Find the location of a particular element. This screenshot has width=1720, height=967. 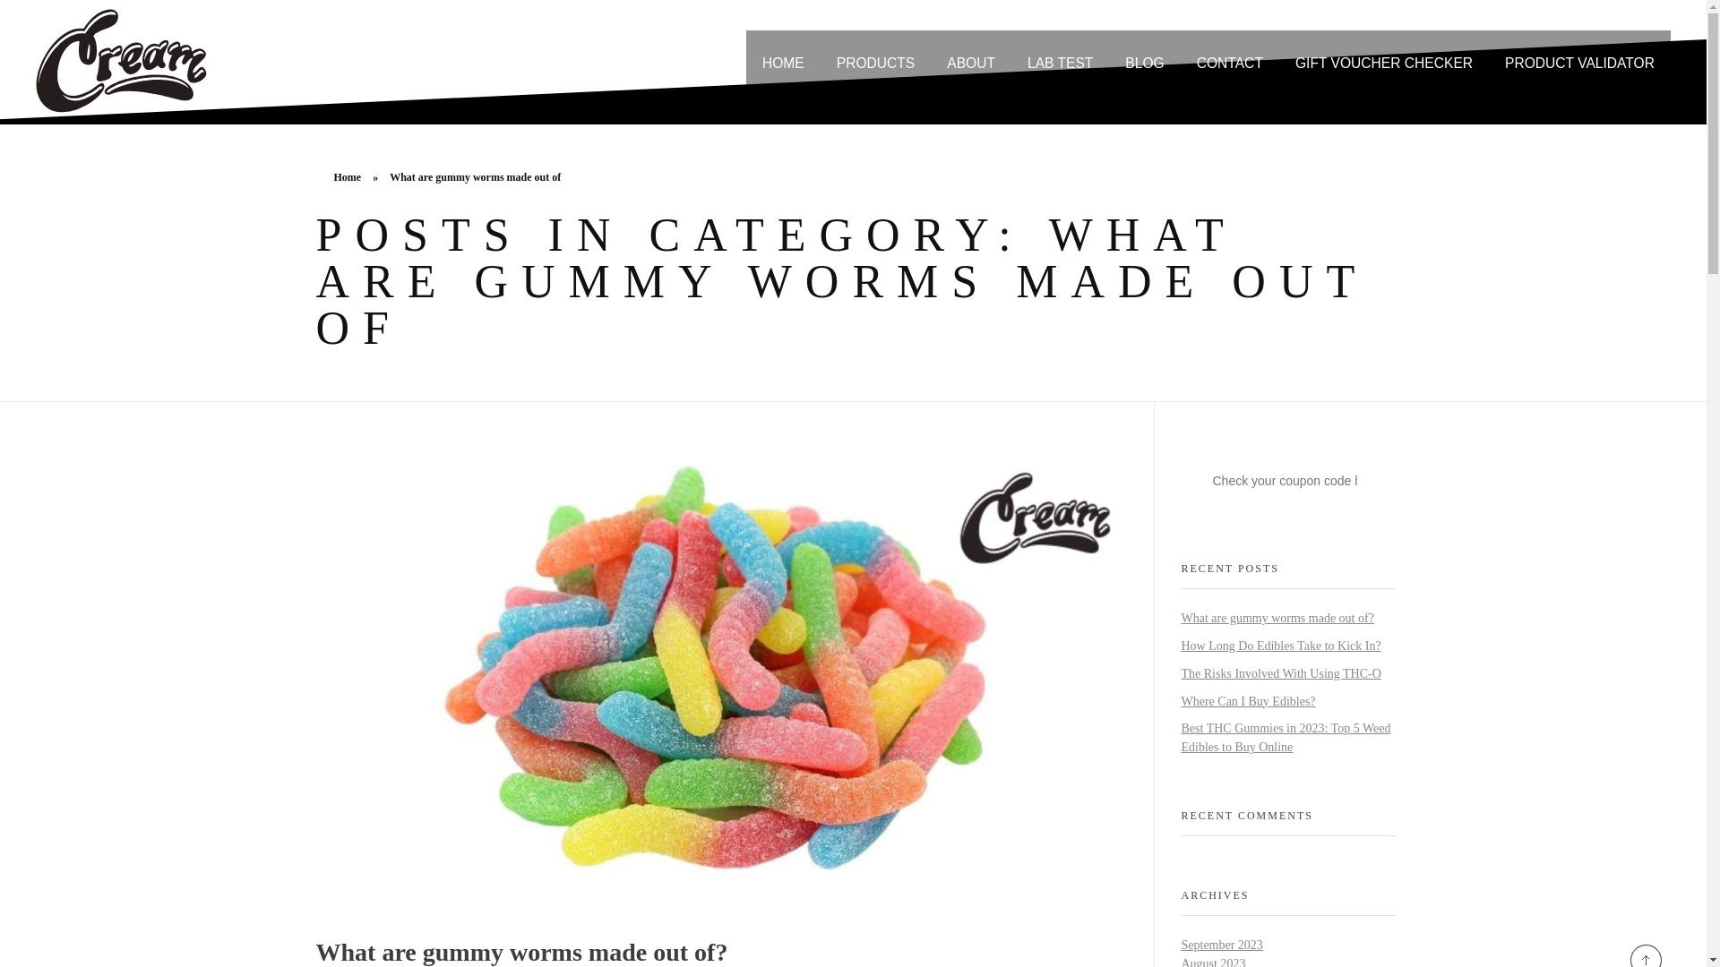

September 2023 is located at coordinates (1221, 944).